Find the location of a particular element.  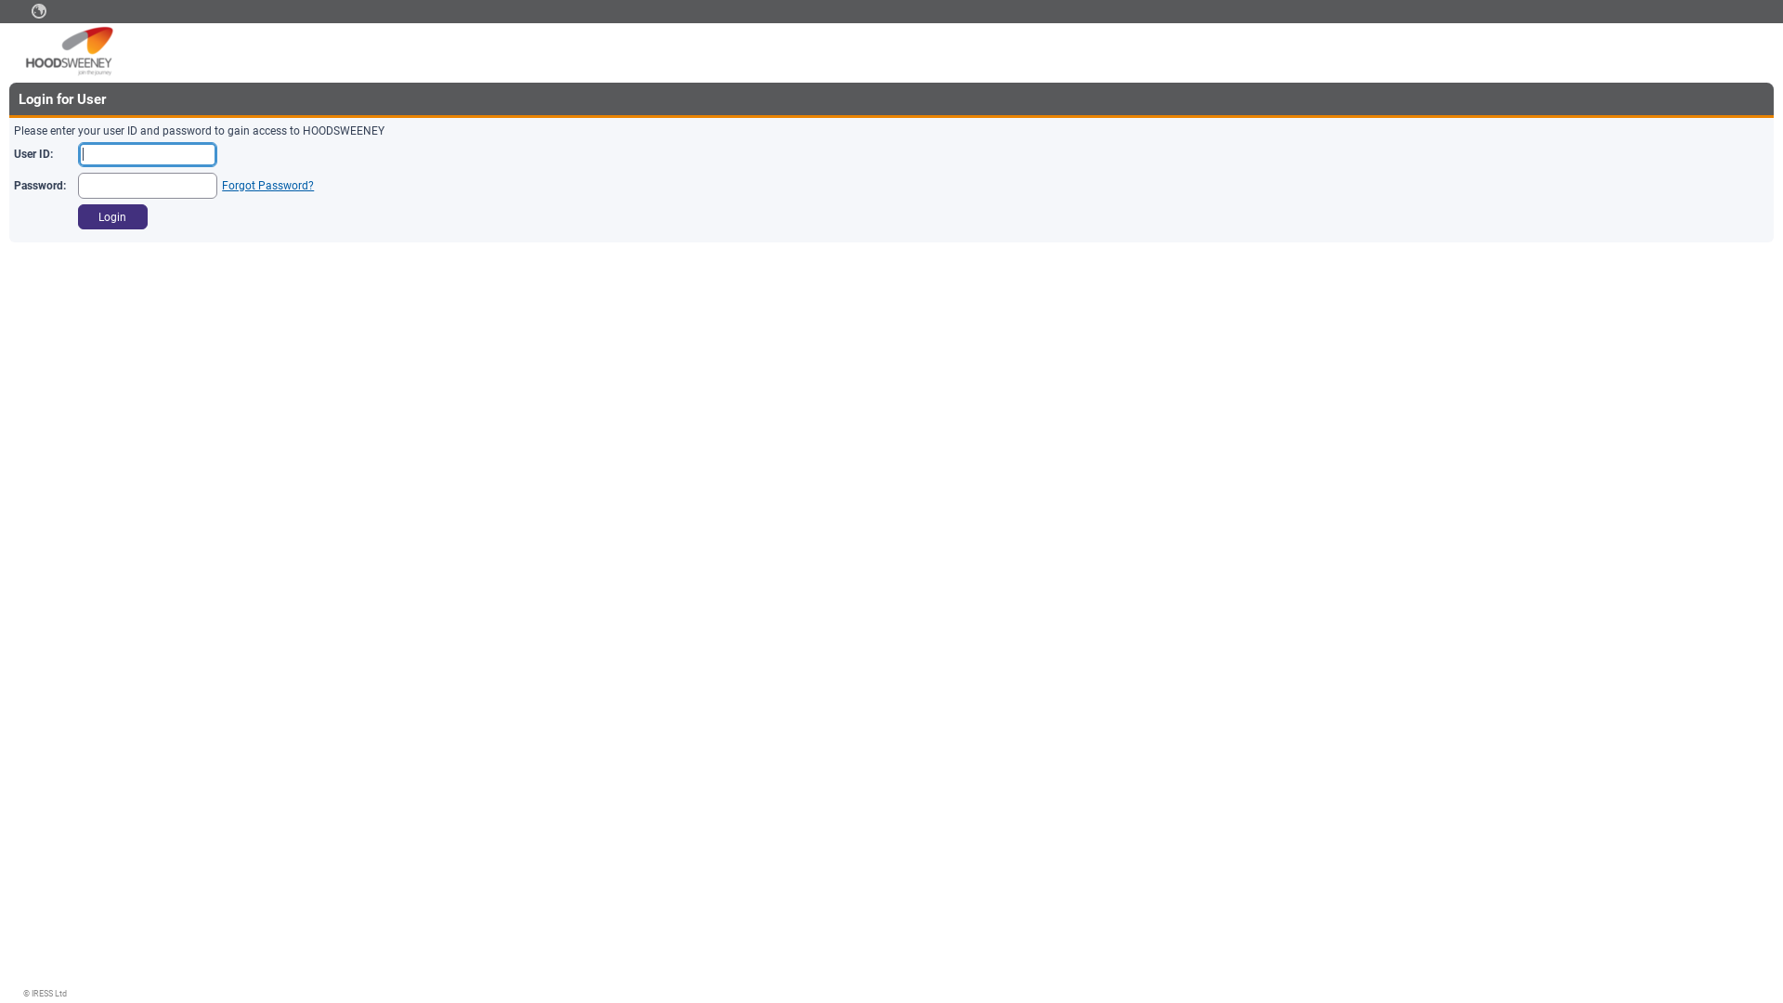

Forgot Password? is located at coordinates (267, 186).